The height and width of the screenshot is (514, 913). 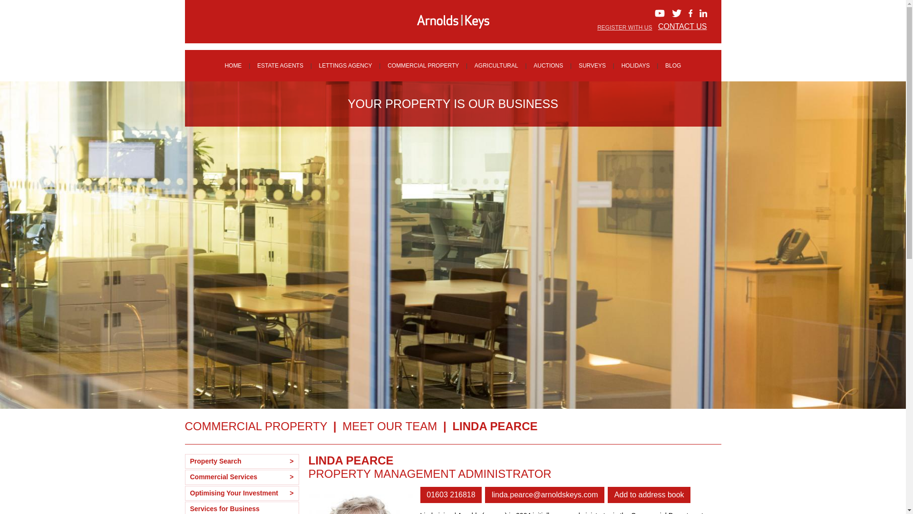 I want to click on REGISTER WITH US, so click(x=624, y=27).